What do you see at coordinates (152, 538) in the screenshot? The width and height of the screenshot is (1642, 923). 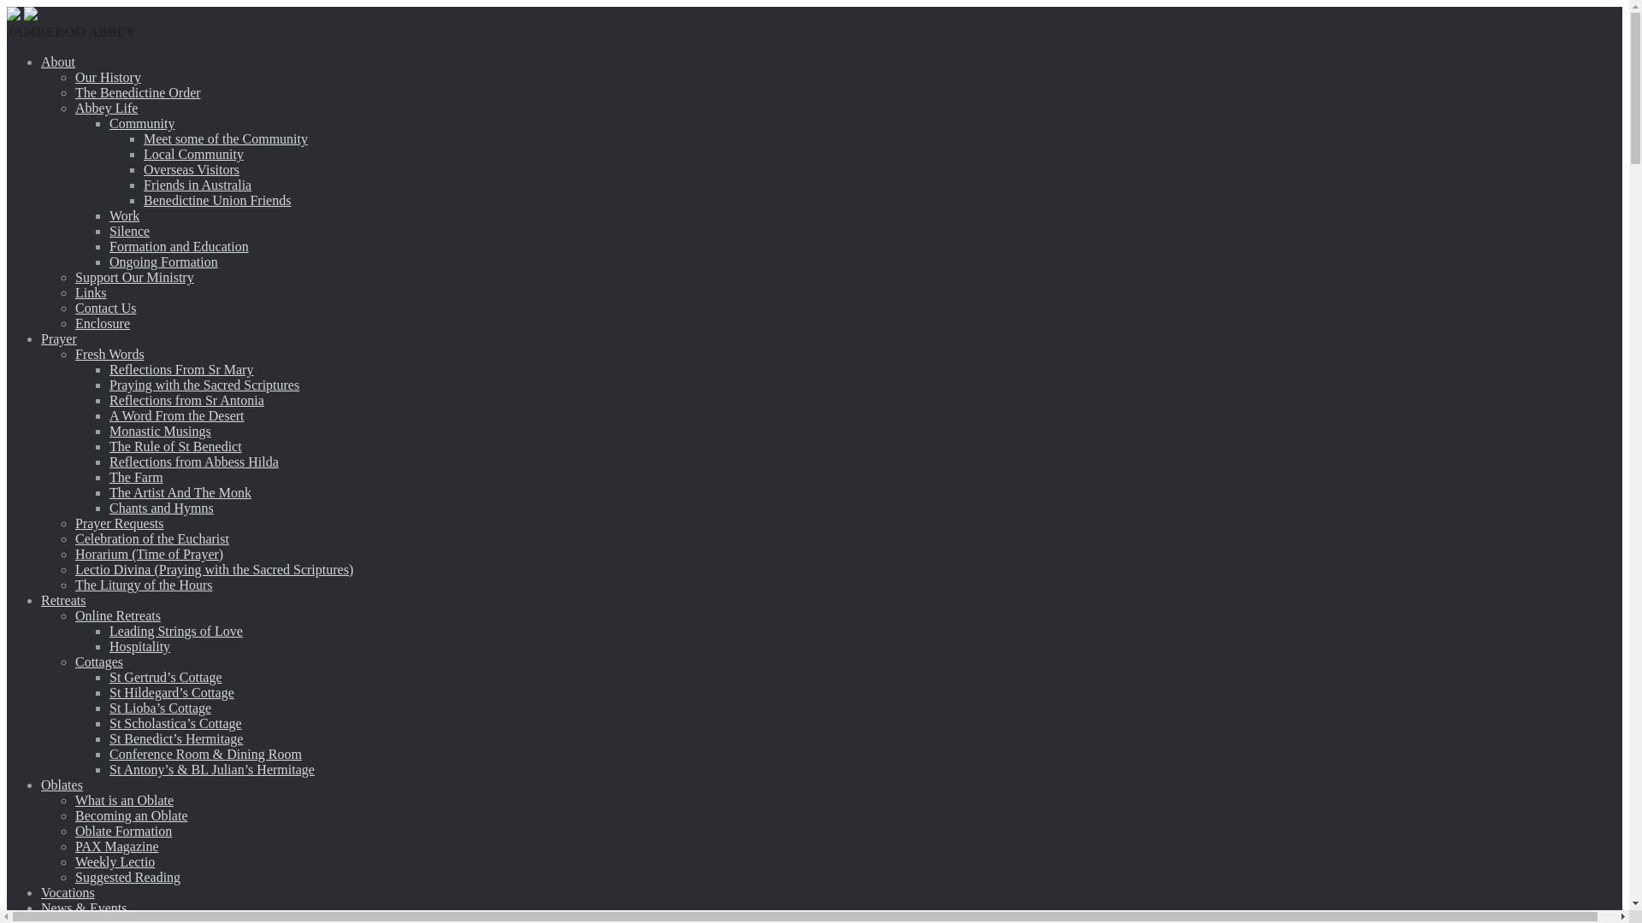 I see `Celebration of the Eucharist` at bounding box center [152, 538].